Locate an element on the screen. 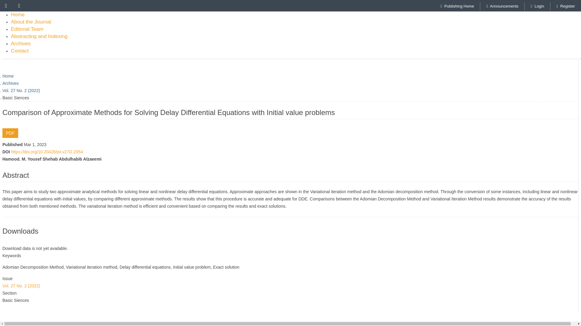 This screenshot has height=326, width=581. Archives is located at coordinates (10, 83).